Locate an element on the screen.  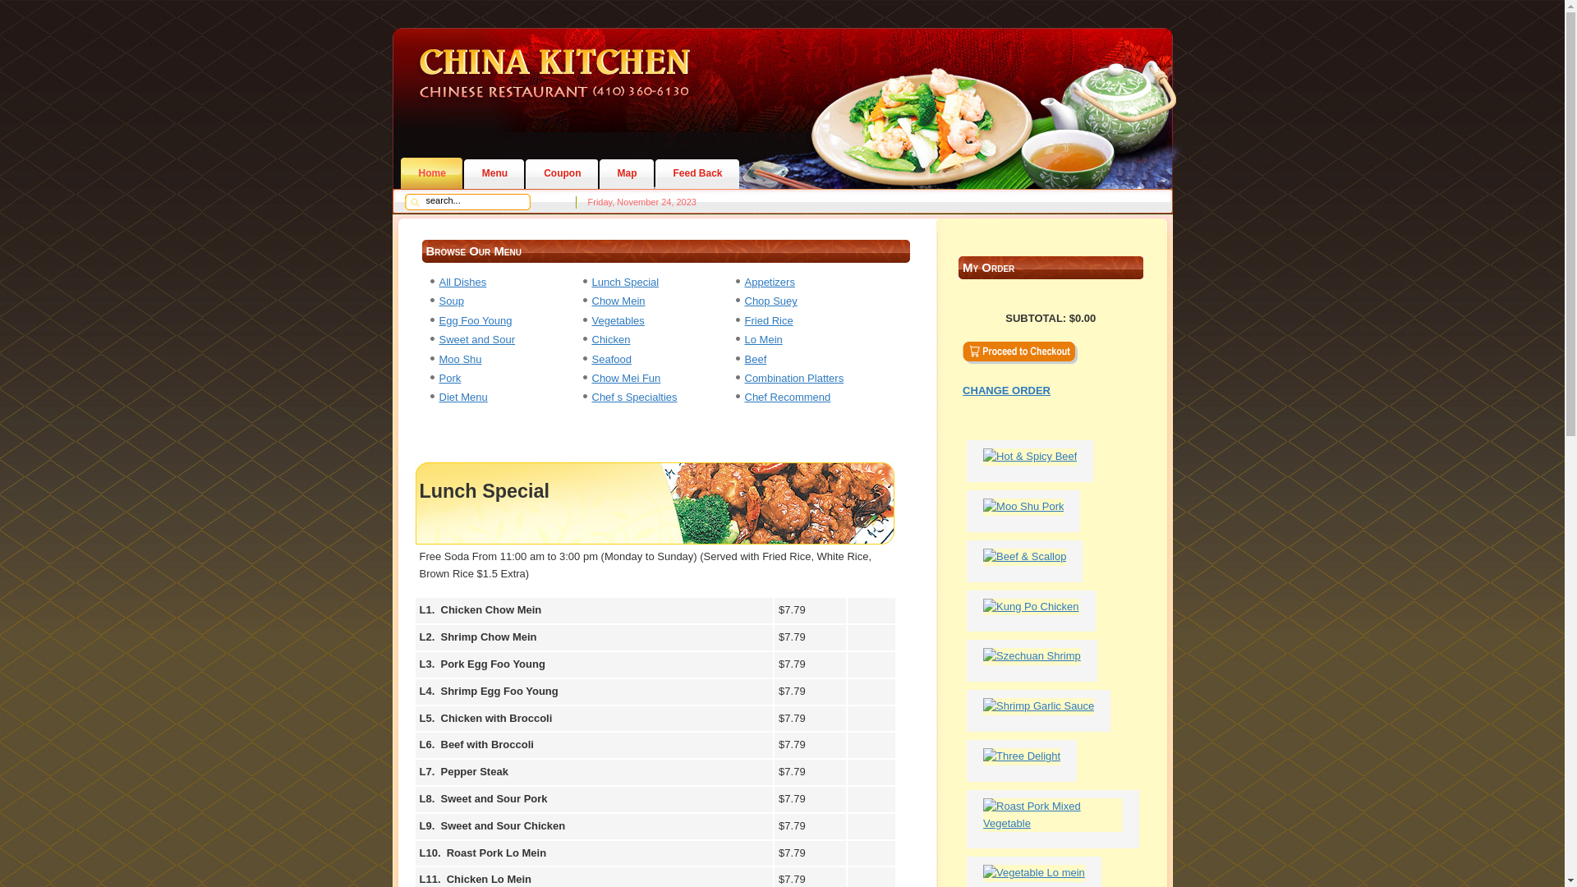
Chef s Specialties is located at coordinates (634, 398).